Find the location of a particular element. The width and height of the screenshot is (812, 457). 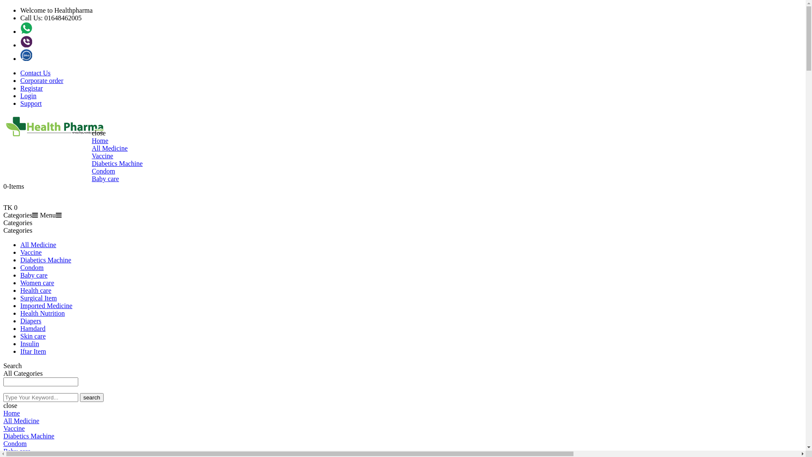

Skin care is located at coordinates (33, 336).